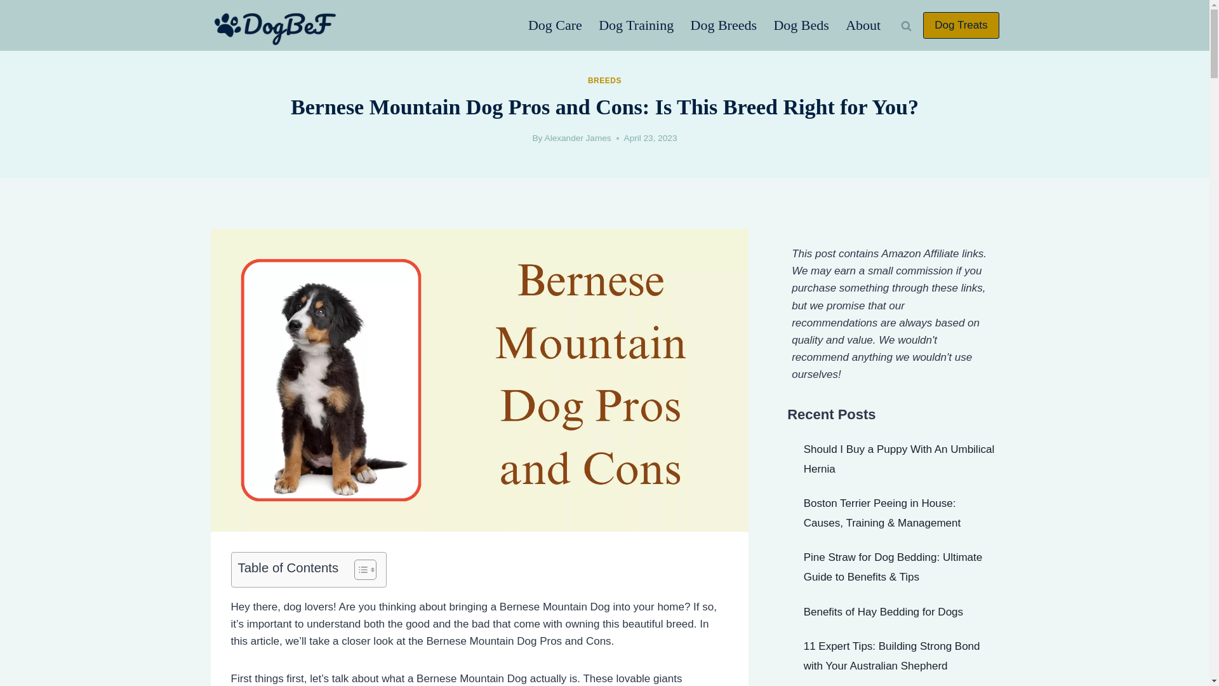  What do you see at coordinates (604, 80) in the screenshot?
I see `BREEDS` at bounding box center [604, 80].